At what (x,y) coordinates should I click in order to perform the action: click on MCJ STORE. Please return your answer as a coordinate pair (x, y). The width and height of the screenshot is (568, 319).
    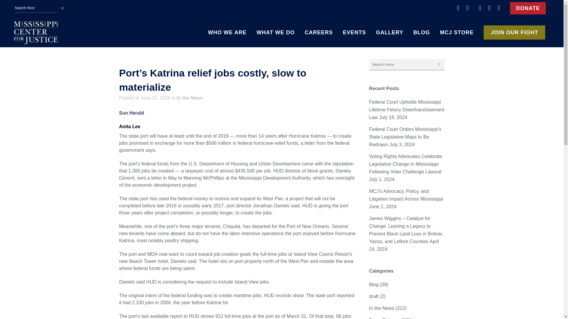
    Looking at the image, I should click on (457, 32).